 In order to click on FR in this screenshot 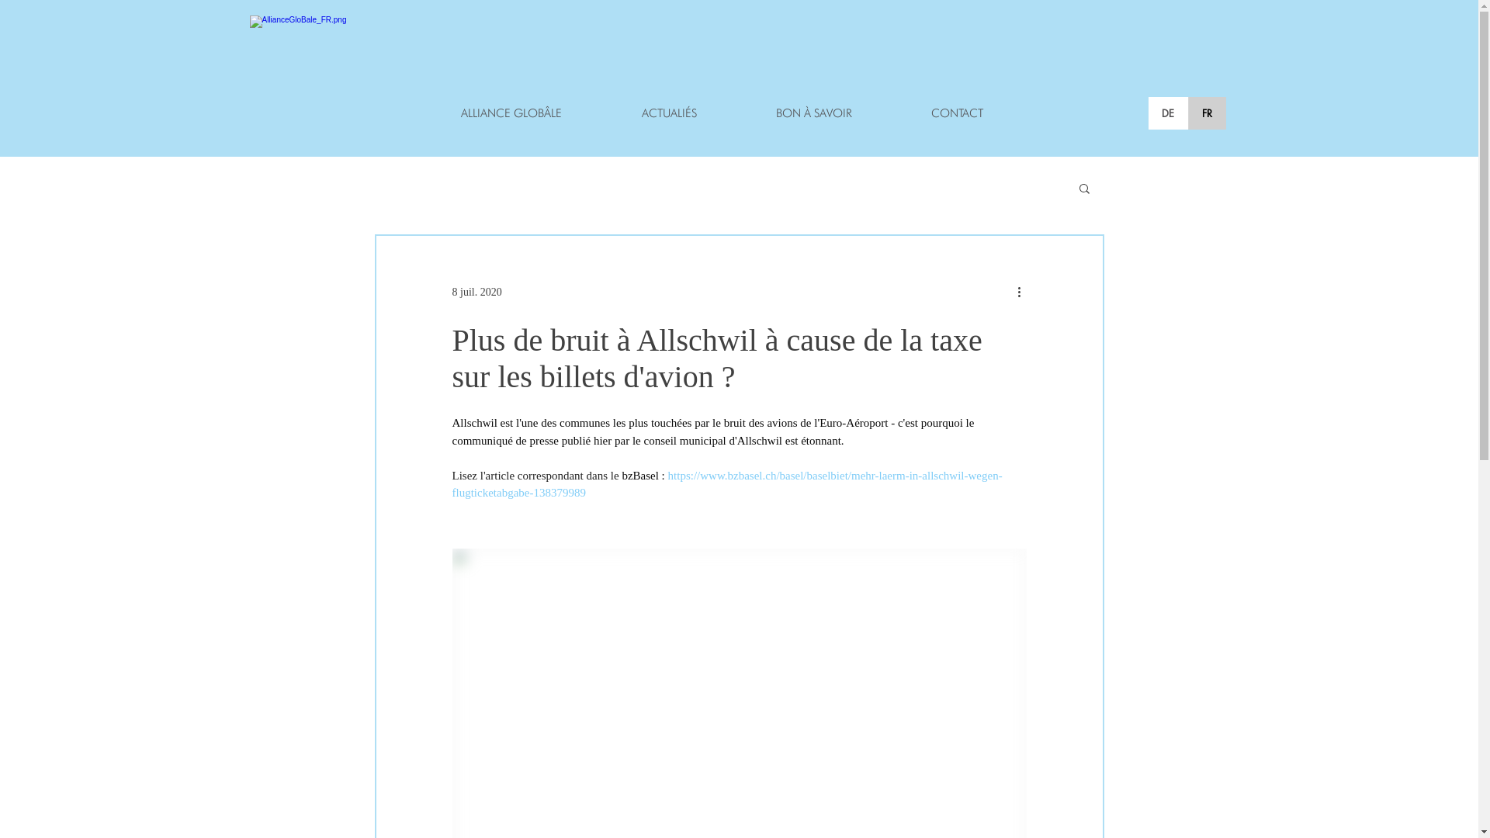, I will do `click(1206, 113)`.